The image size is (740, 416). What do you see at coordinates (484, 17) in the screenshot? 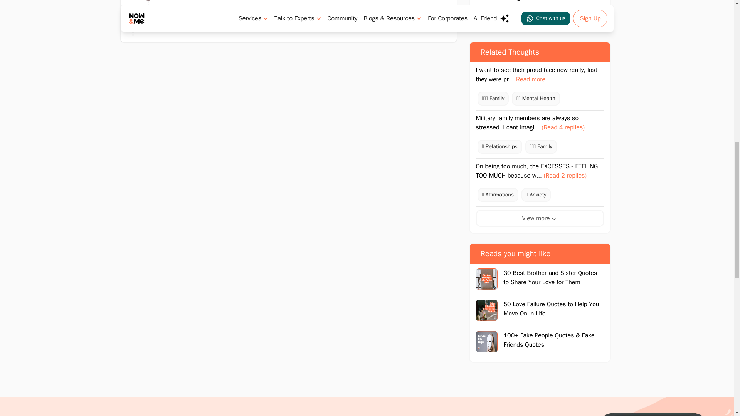
I see `Share on WhatsApp` at bounding box center [484, 17].